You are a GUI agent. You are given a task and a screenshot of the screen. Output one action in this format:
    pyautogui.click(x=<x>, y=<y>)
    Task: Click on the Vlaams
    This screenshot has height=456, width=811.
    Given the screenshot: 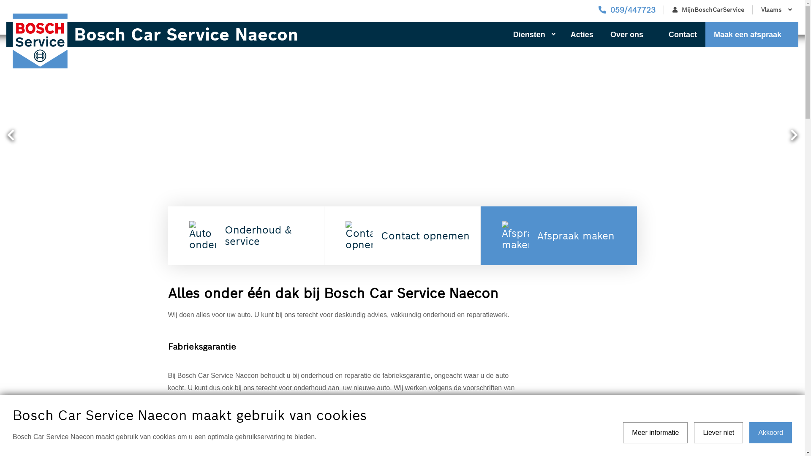 What is the action you would take?
    pyautogui.click(x=776, y=10)
    